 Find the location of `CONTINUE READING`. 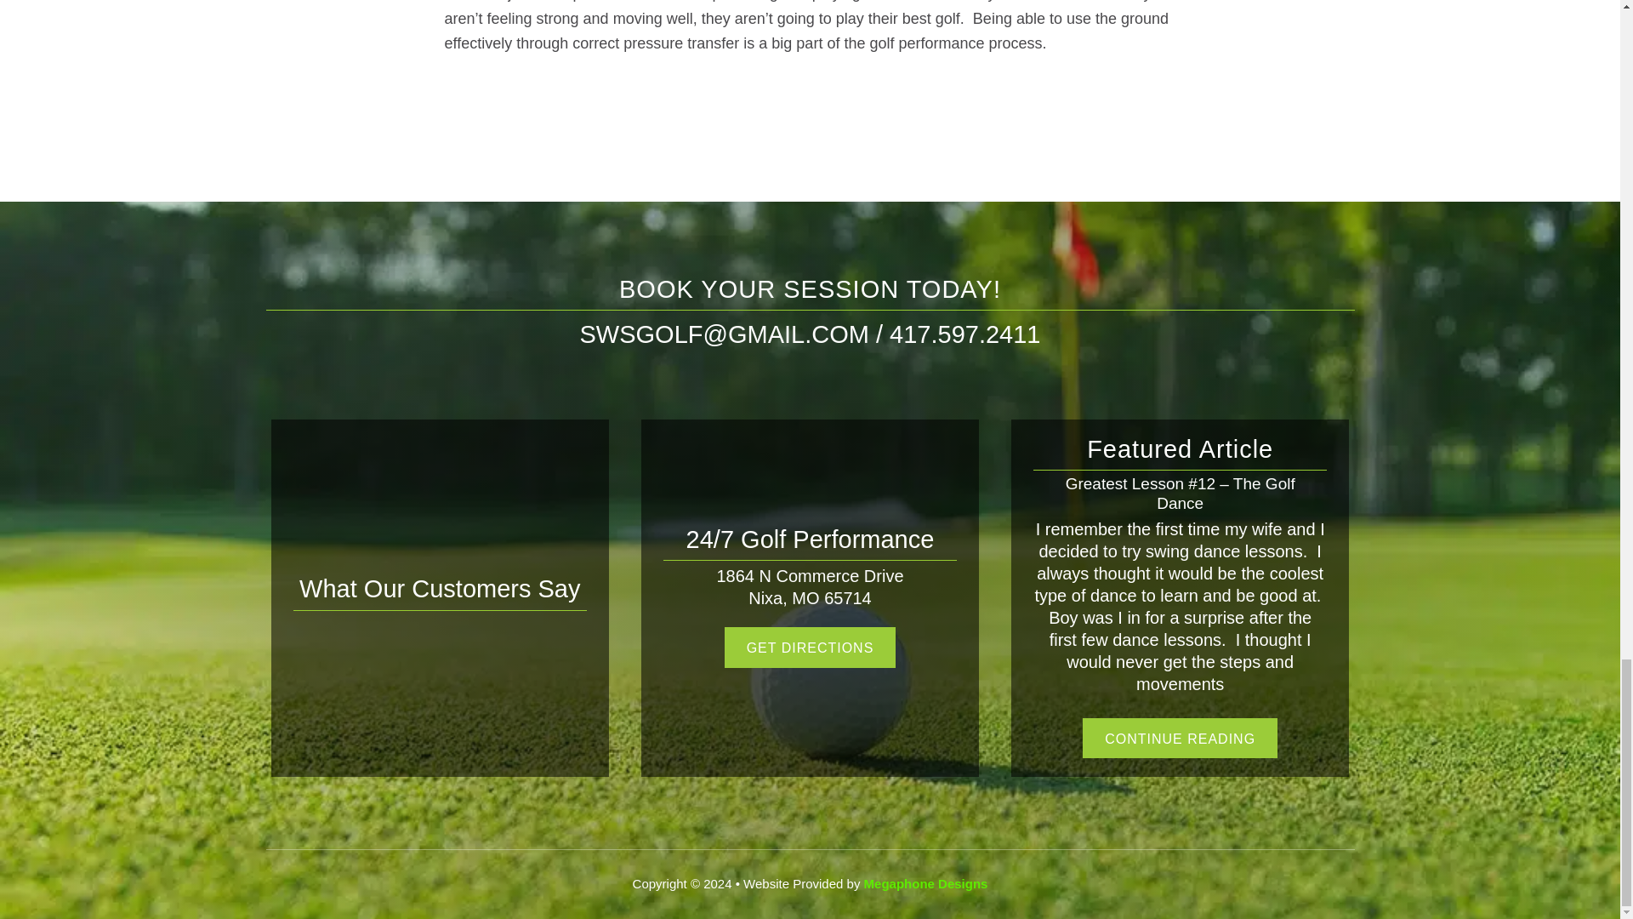

CONTINUE READING is located at coordinates (1181, 739).